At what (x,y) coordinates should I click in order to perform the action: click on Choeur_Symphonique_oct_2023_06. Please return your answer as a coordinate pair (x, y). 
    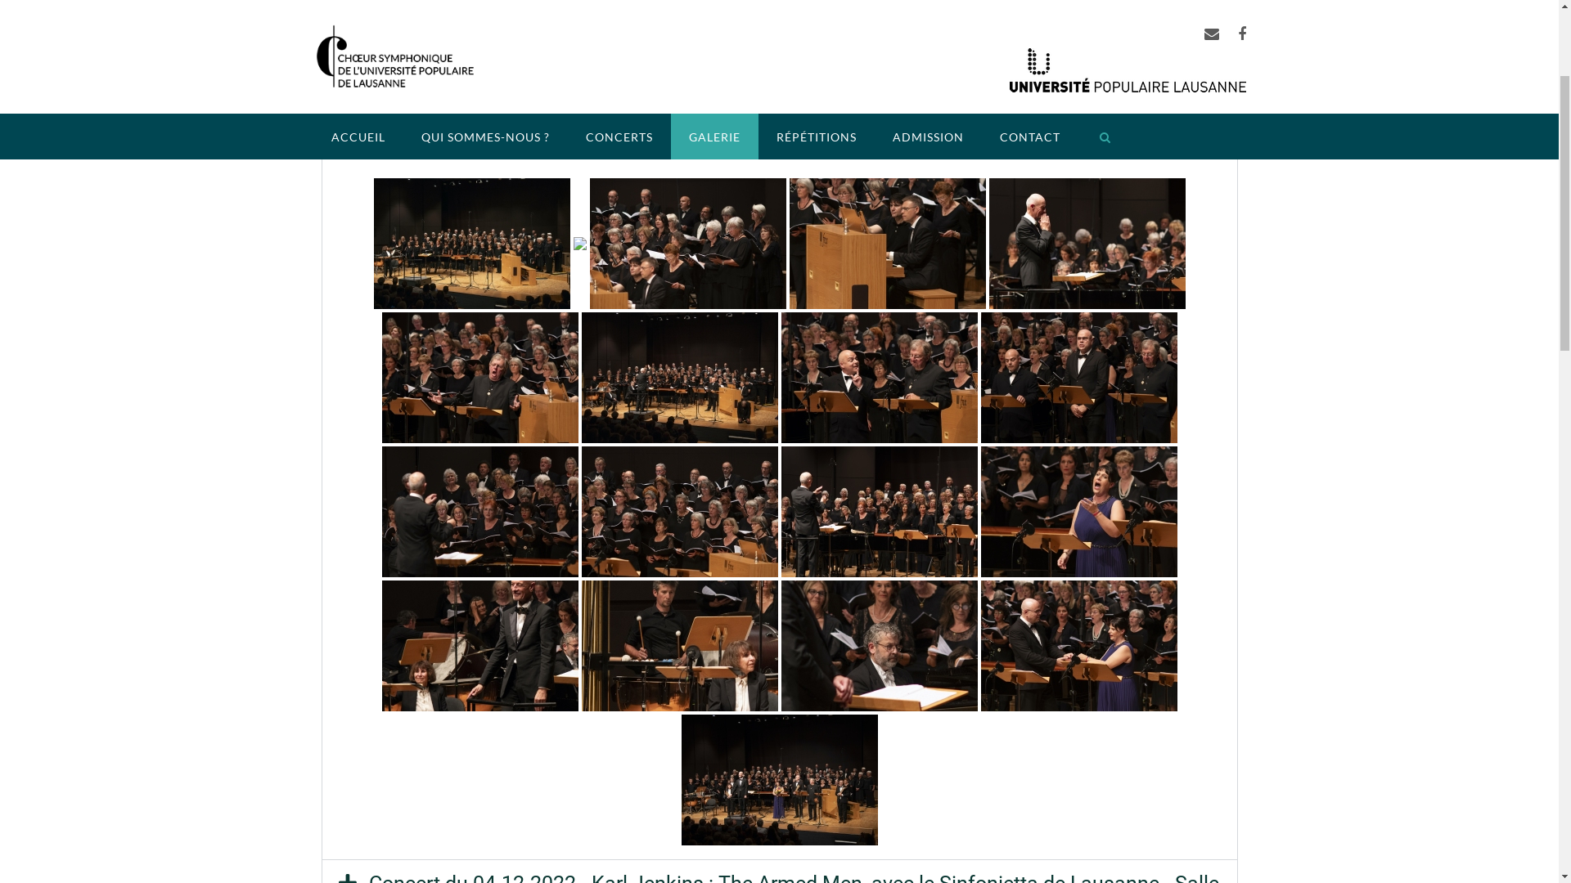
    Looking at the image, I should click on (887, 450).